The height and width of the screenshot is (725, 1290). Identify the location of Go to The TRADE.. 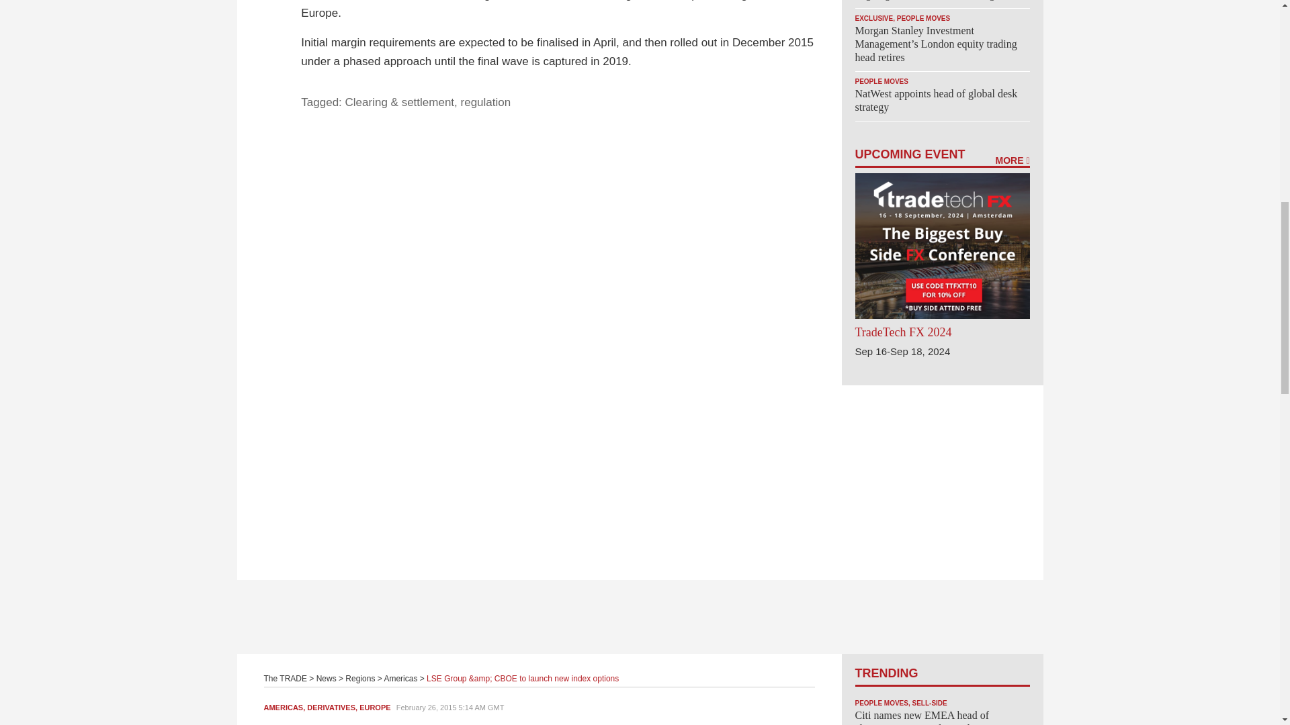
(285, 679).